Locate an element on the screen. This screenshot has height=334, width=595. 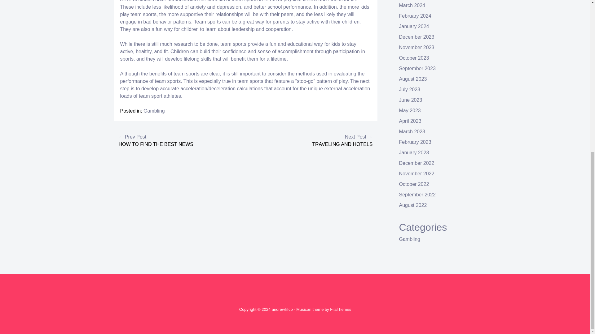
January 2023 is located at coordinates (414, 152).